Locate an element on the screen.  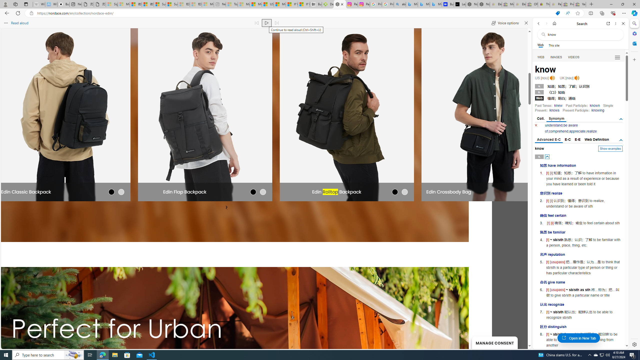
E-E is located at coordinates (578, 139).